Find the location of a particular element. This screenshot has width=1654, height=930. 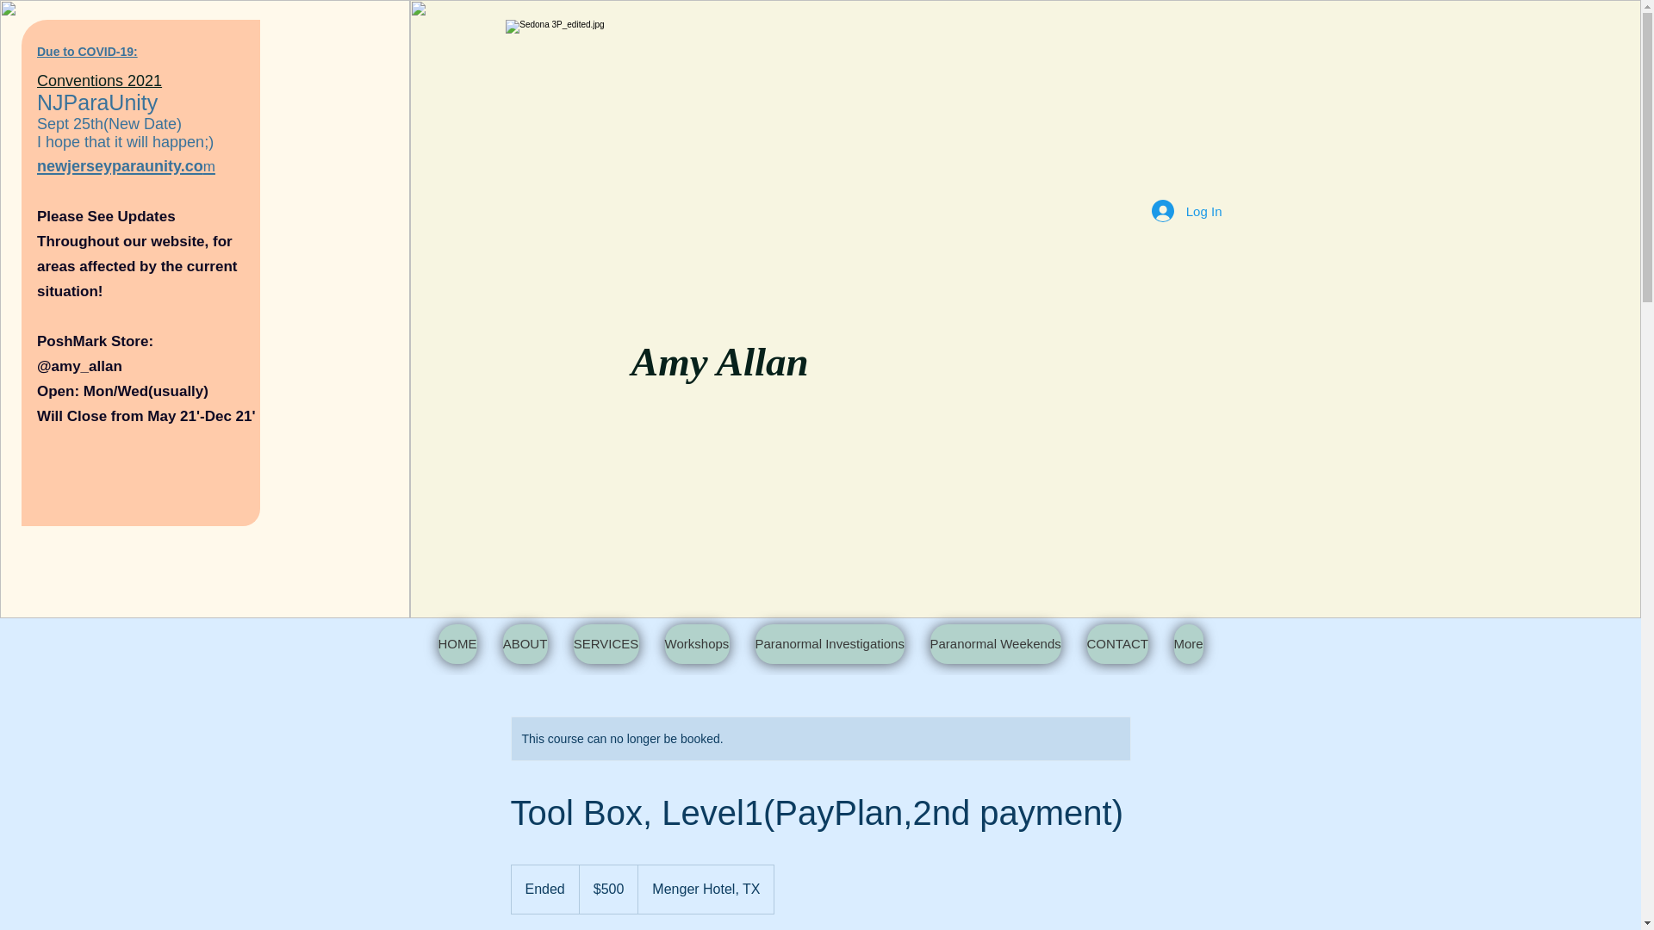

SERVICES is located at coordinates (606, 644).